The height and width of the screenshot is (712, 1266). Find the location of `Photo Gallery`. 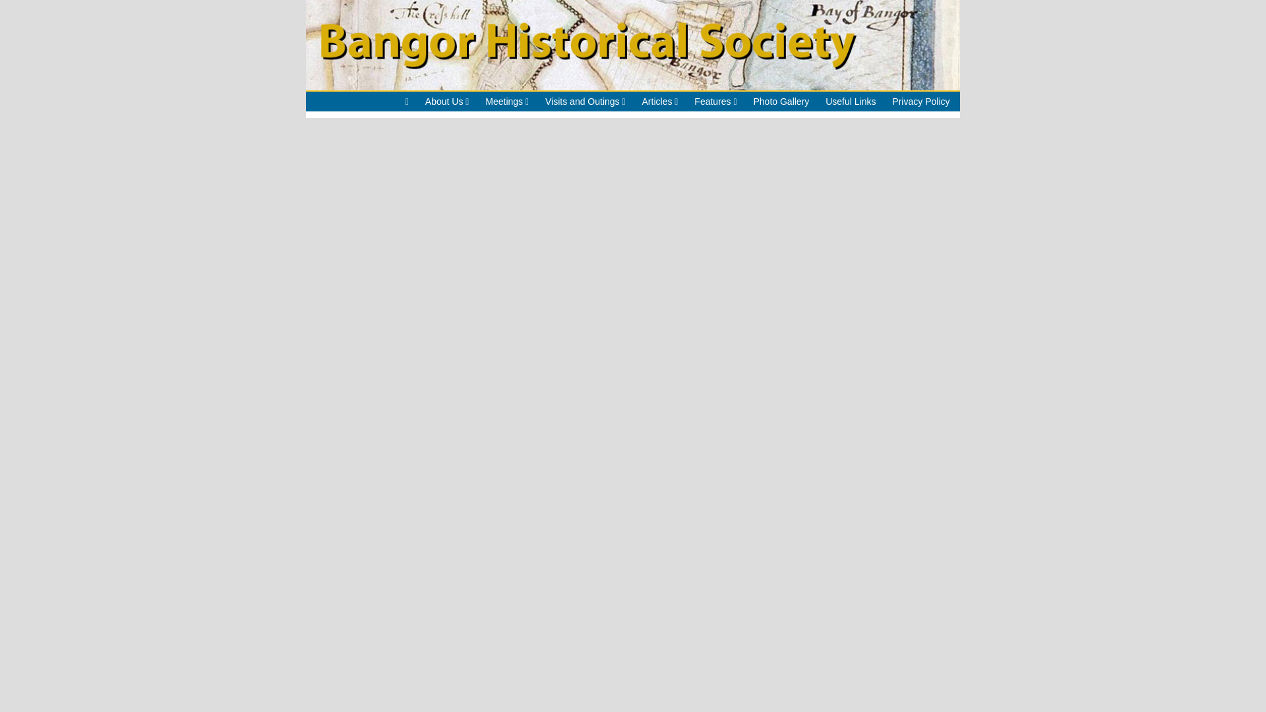

Photo Gallery is located at coordinates (781, 102).